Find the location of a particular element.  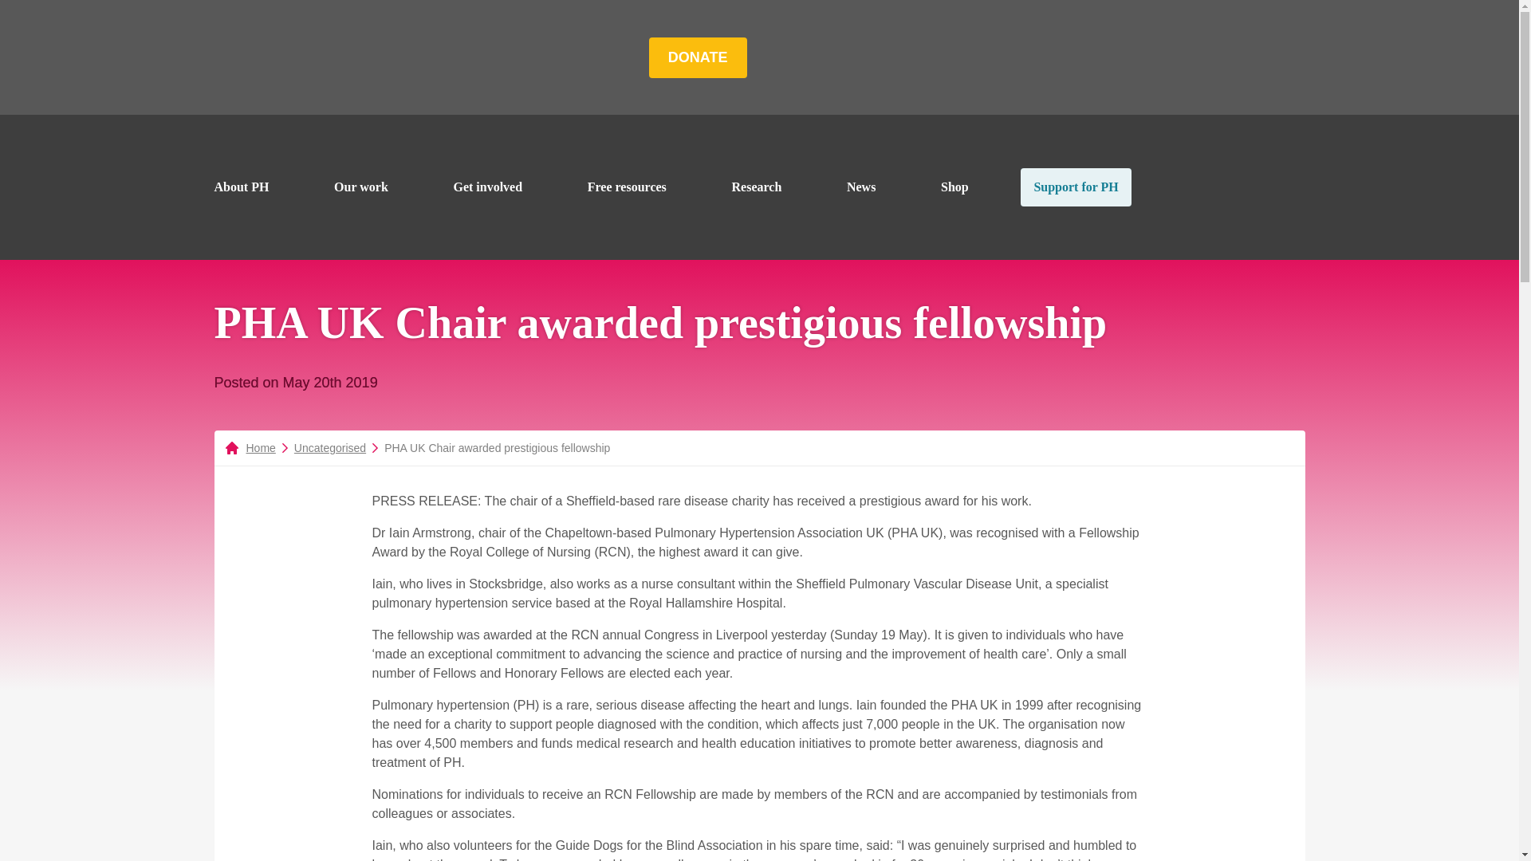

Home is located at coordinates (298, 57).